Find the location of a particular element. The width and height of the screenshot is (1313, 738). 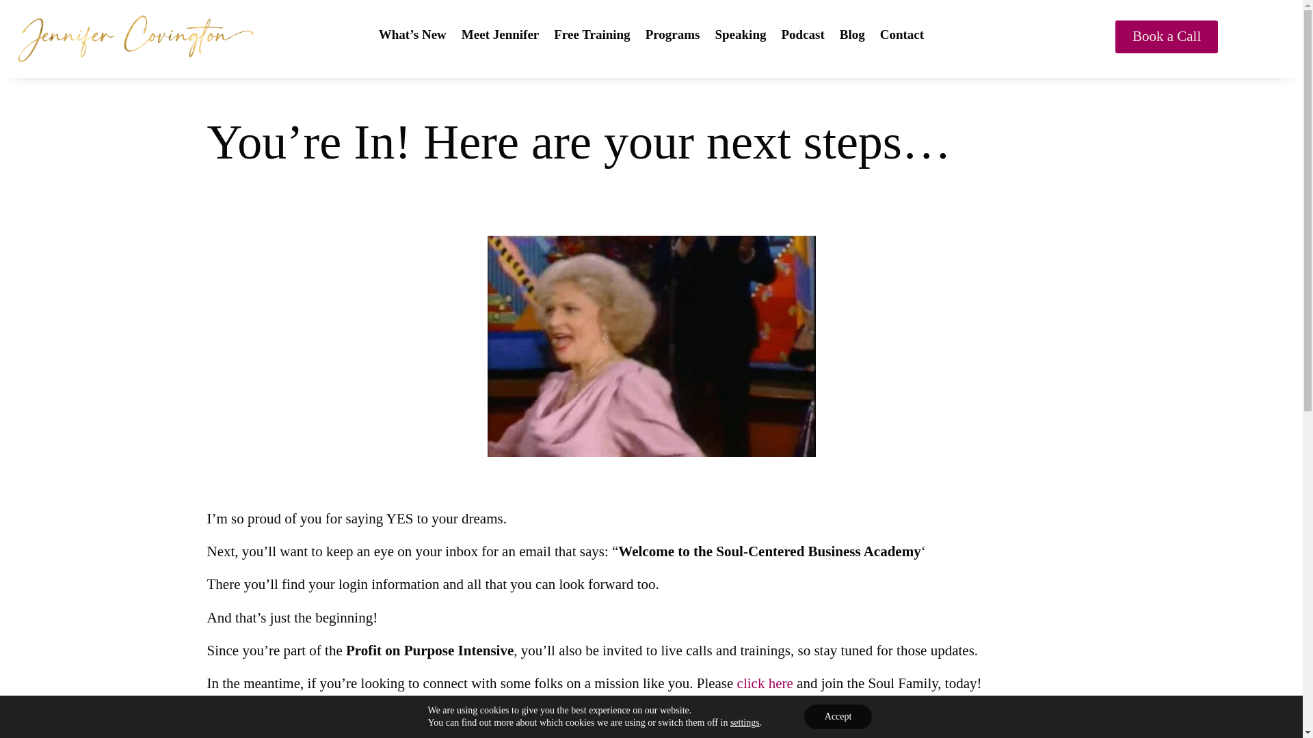

click here is located at coordinates (765, 683).